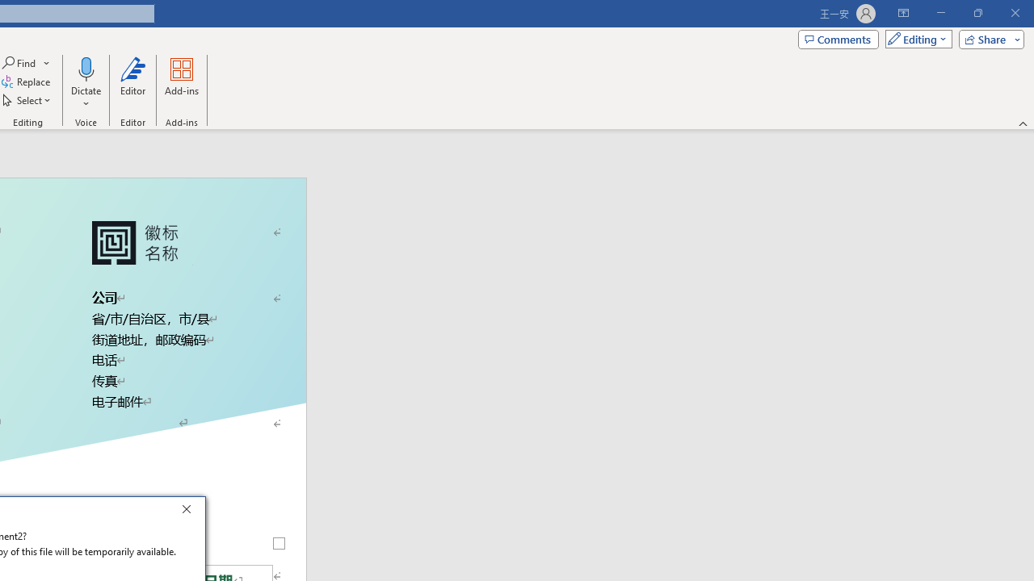 This screenshot has width=1034, height=581. What do you see at coordinates (86, 98) in the screenshot?
I see `More Options` at bounding box center [86, 98].